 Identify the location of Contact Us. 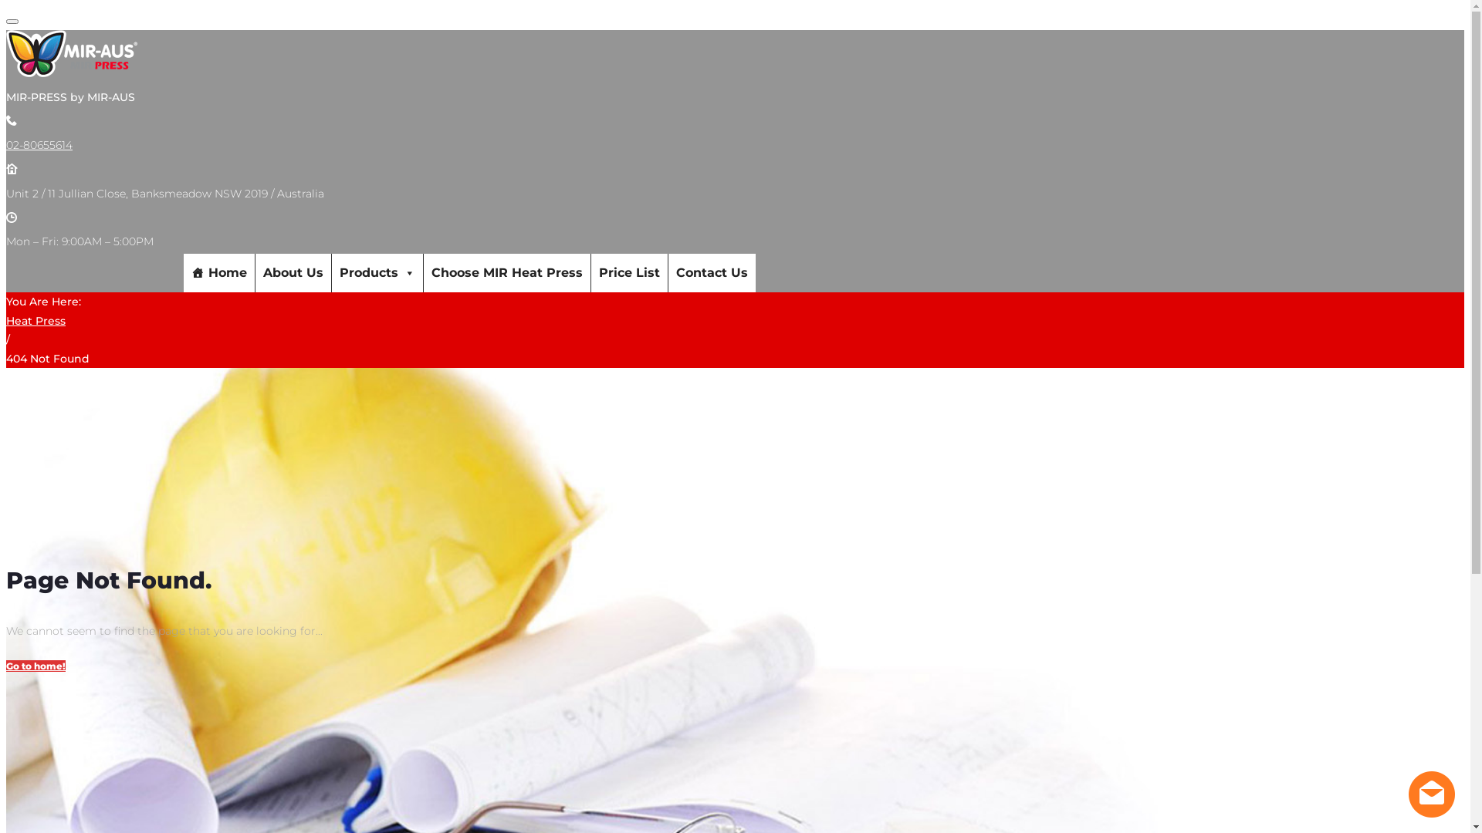
(712, 273).